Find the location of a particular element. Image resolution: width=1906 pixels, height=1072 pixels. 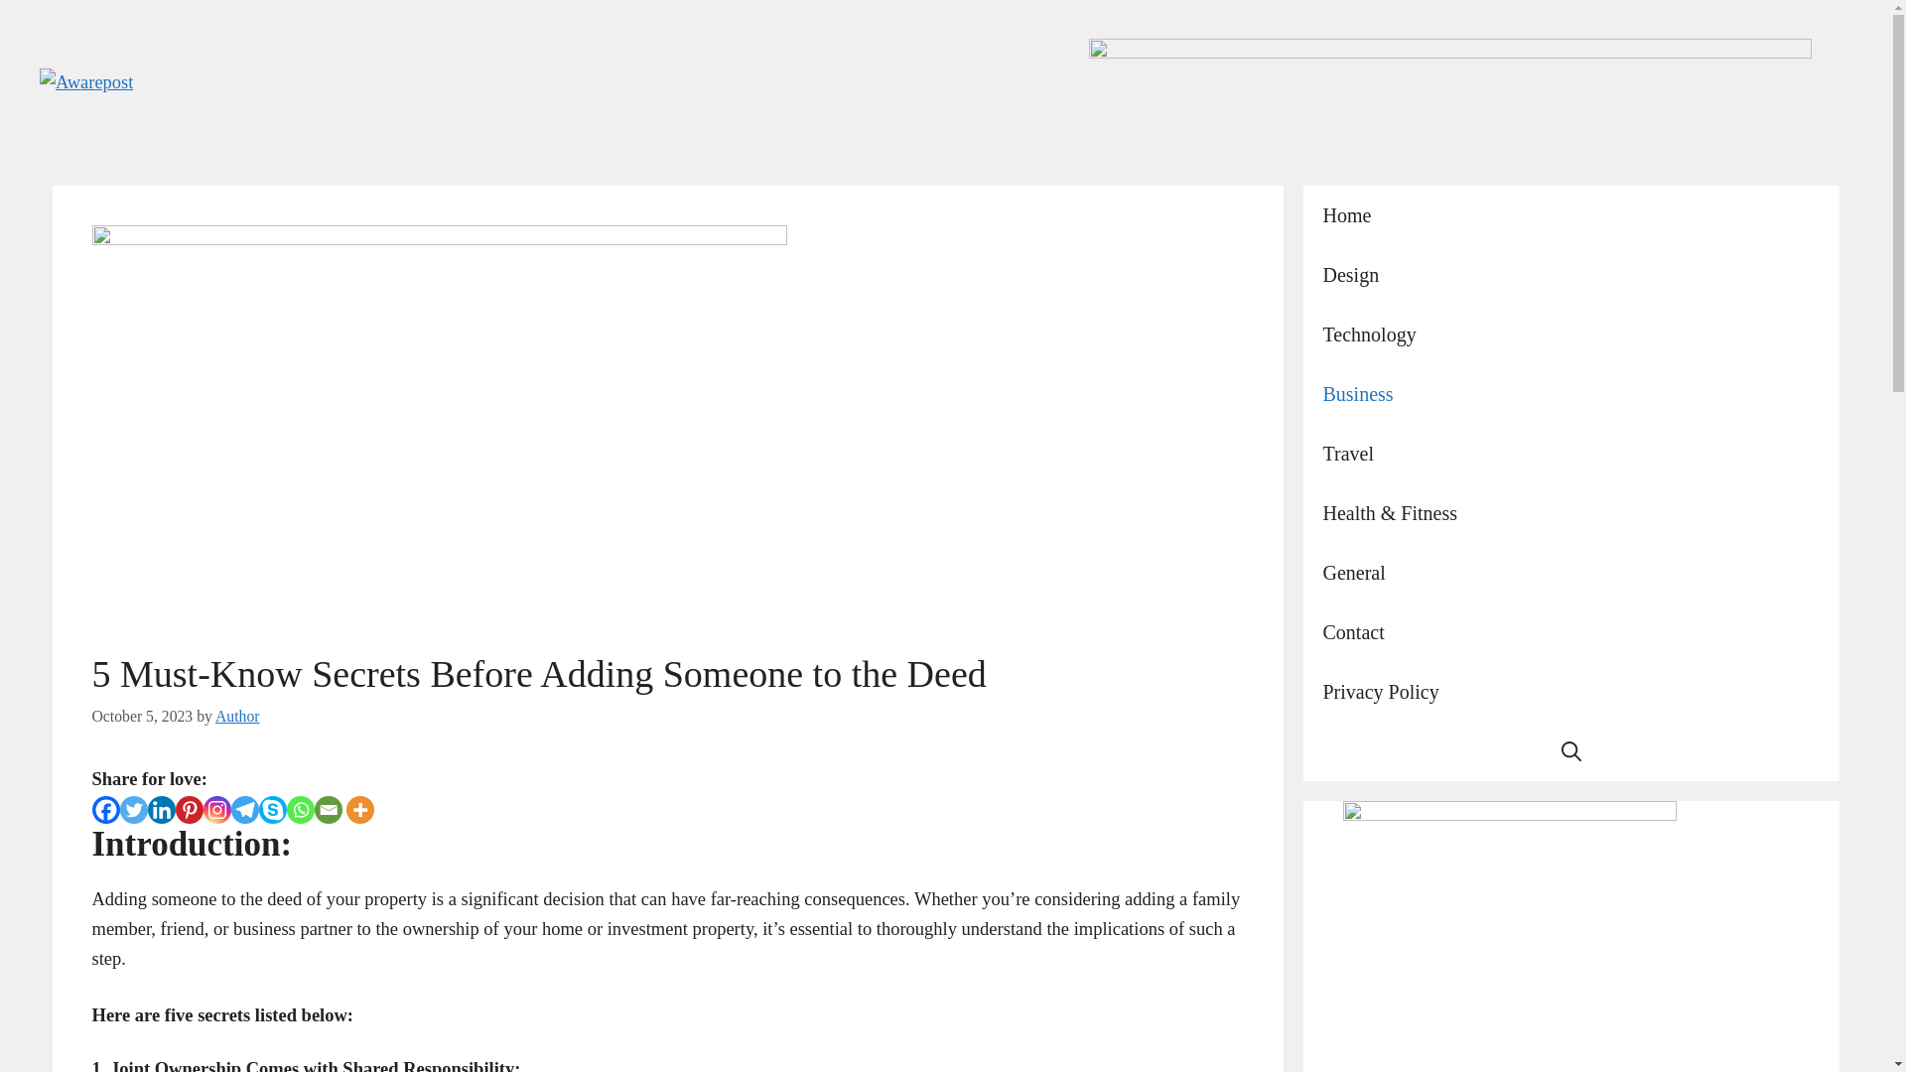

Email is located at coordinates (328, 810).